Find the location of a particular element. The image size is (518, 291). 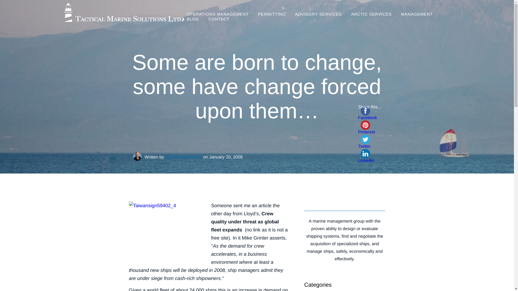

Dermot Loughnane is located at coordinates (183, 157).